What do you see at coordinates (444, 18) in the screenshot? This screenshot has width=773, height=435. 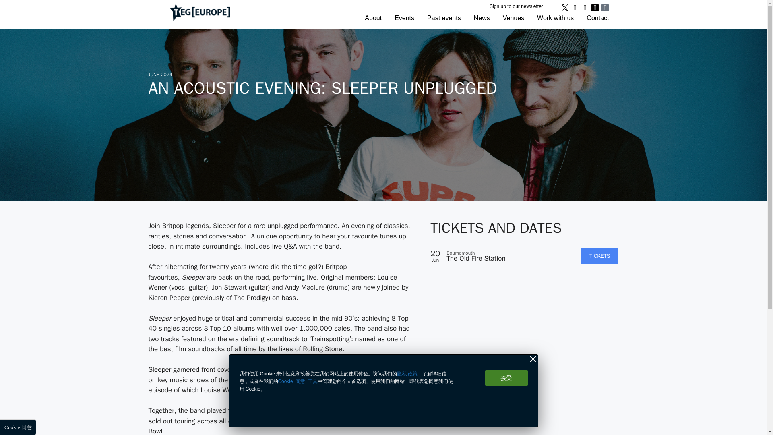 I see `Past events` at bounding box center [444, 18].